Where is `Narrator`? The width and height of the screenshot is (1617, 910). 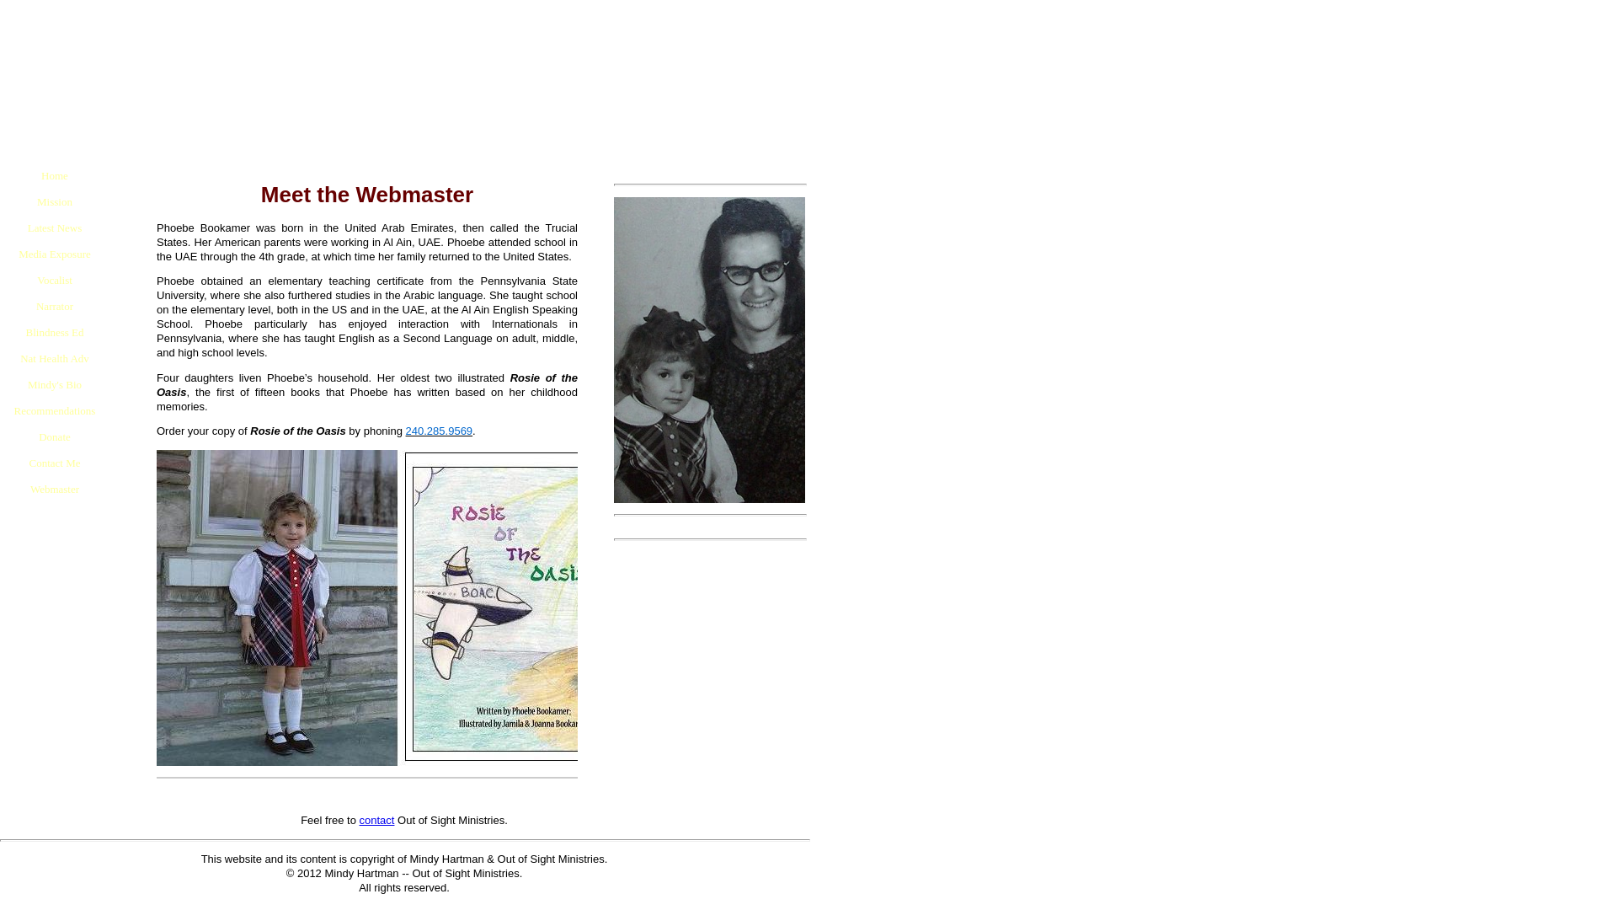 Narrator is located at coordinates (55, 306).